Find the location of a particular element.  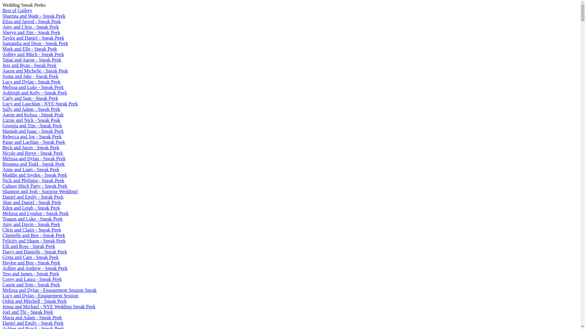

Jess and Ryan - Sneak Peek is located at coordinates (30, 65).